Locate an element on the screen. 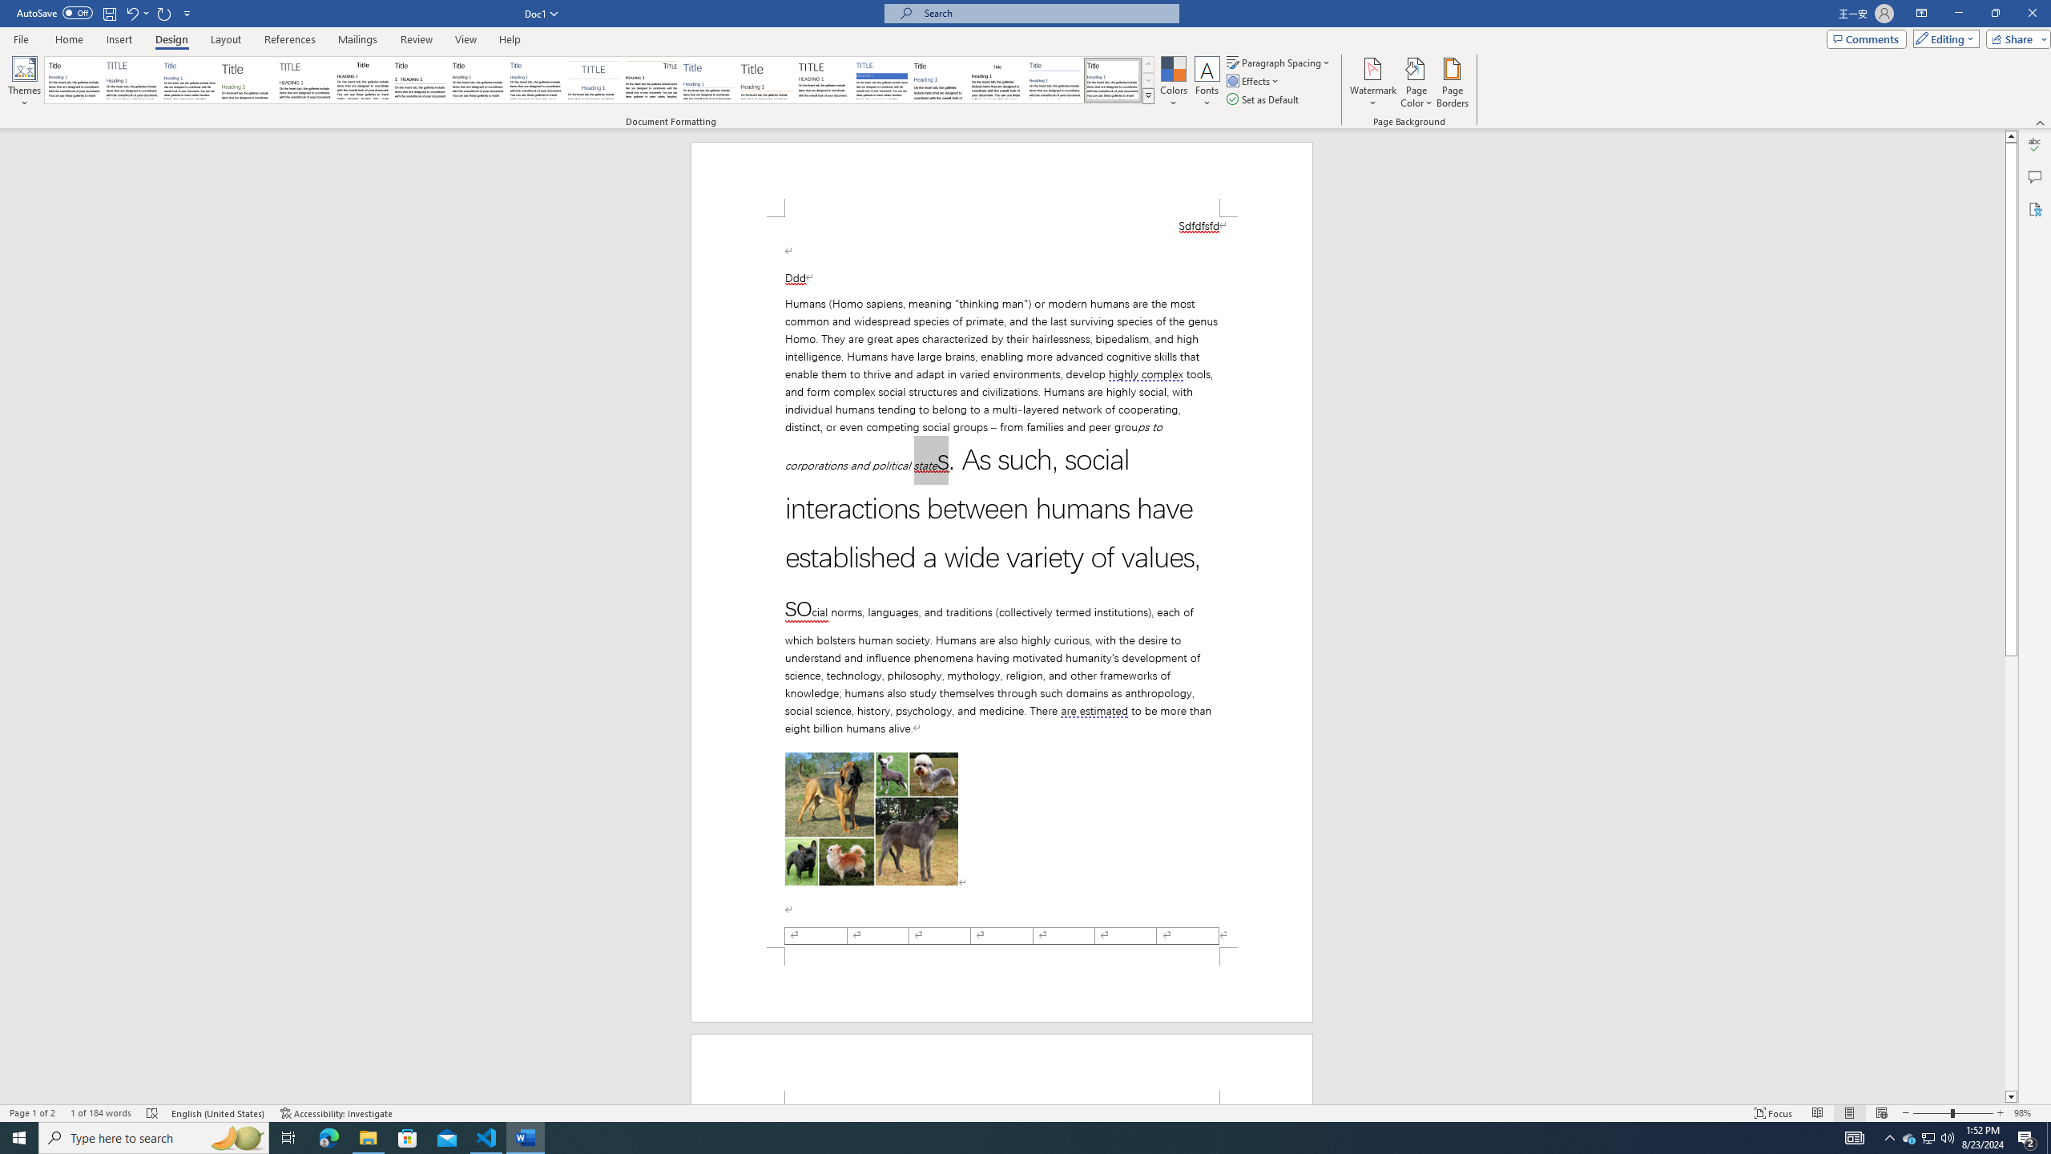  Undo Apply Quick Style Set is located at coordinates (136, 13).